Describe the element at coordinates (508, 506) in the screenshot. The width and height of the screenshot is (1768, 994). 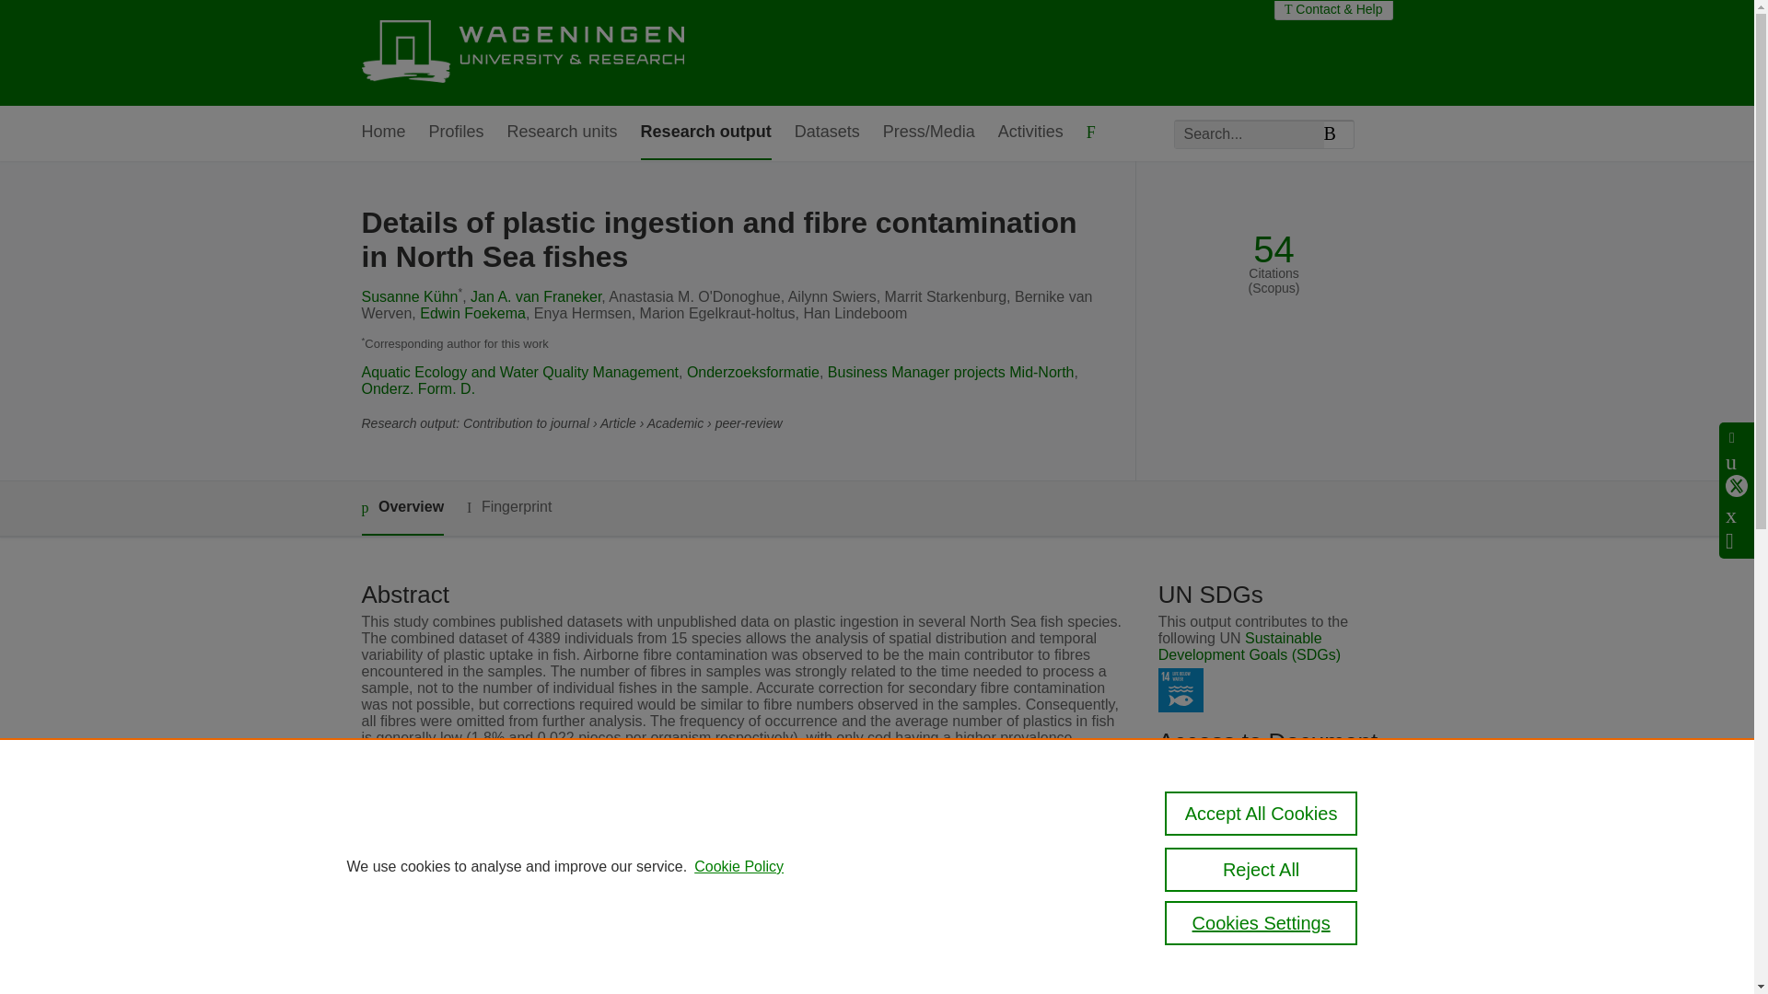
I see `Fingerprint` at that location.